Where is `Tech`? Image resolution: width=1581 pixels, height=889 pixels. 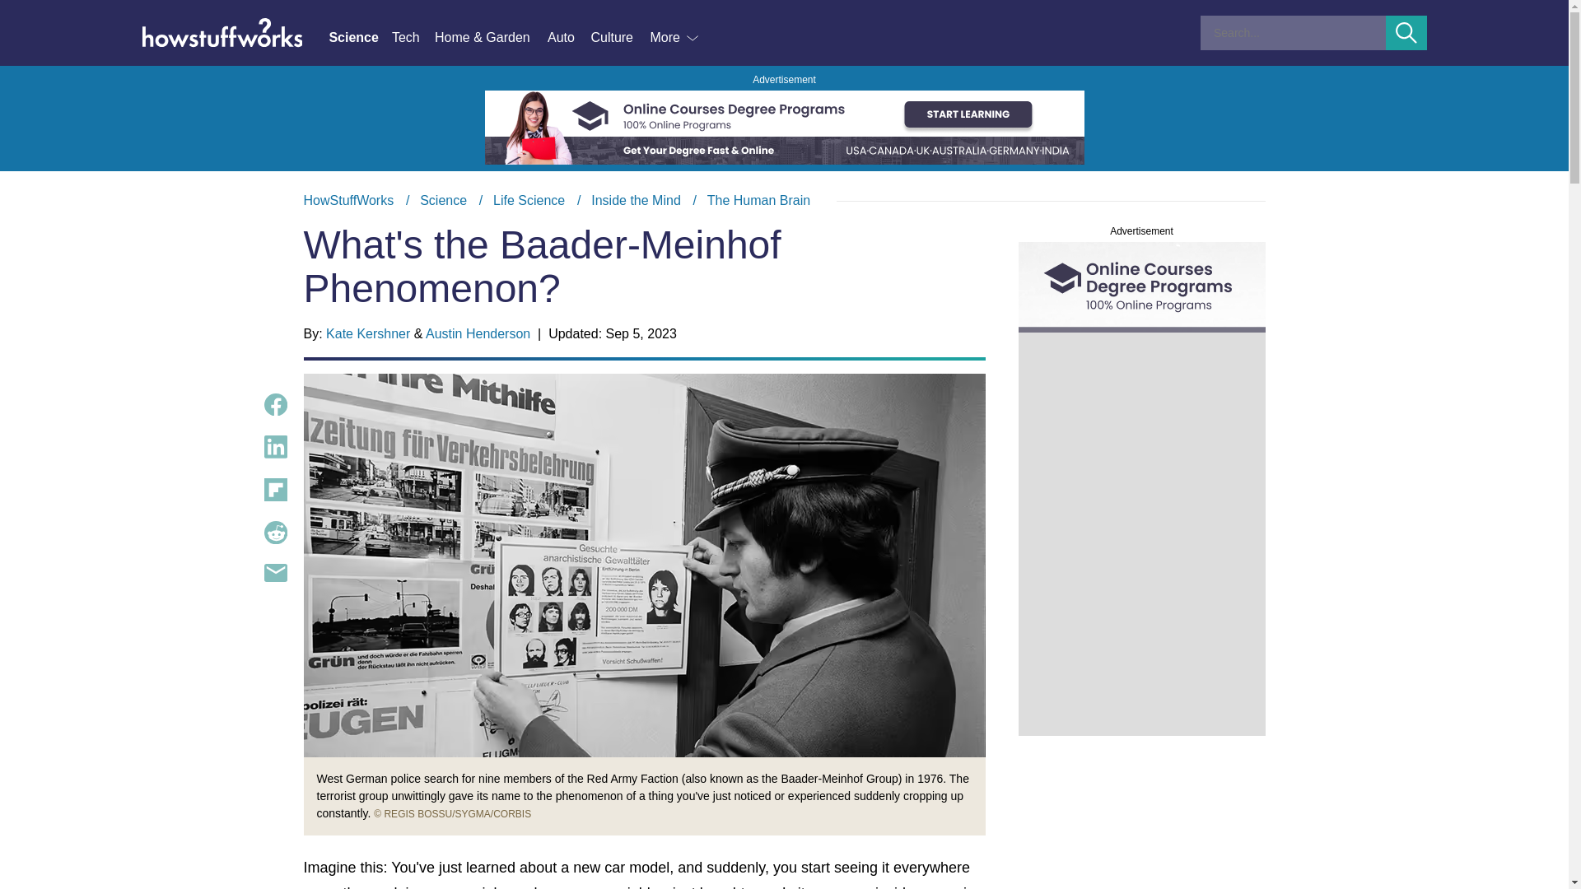
Tech is located at coordinates (413, 38).